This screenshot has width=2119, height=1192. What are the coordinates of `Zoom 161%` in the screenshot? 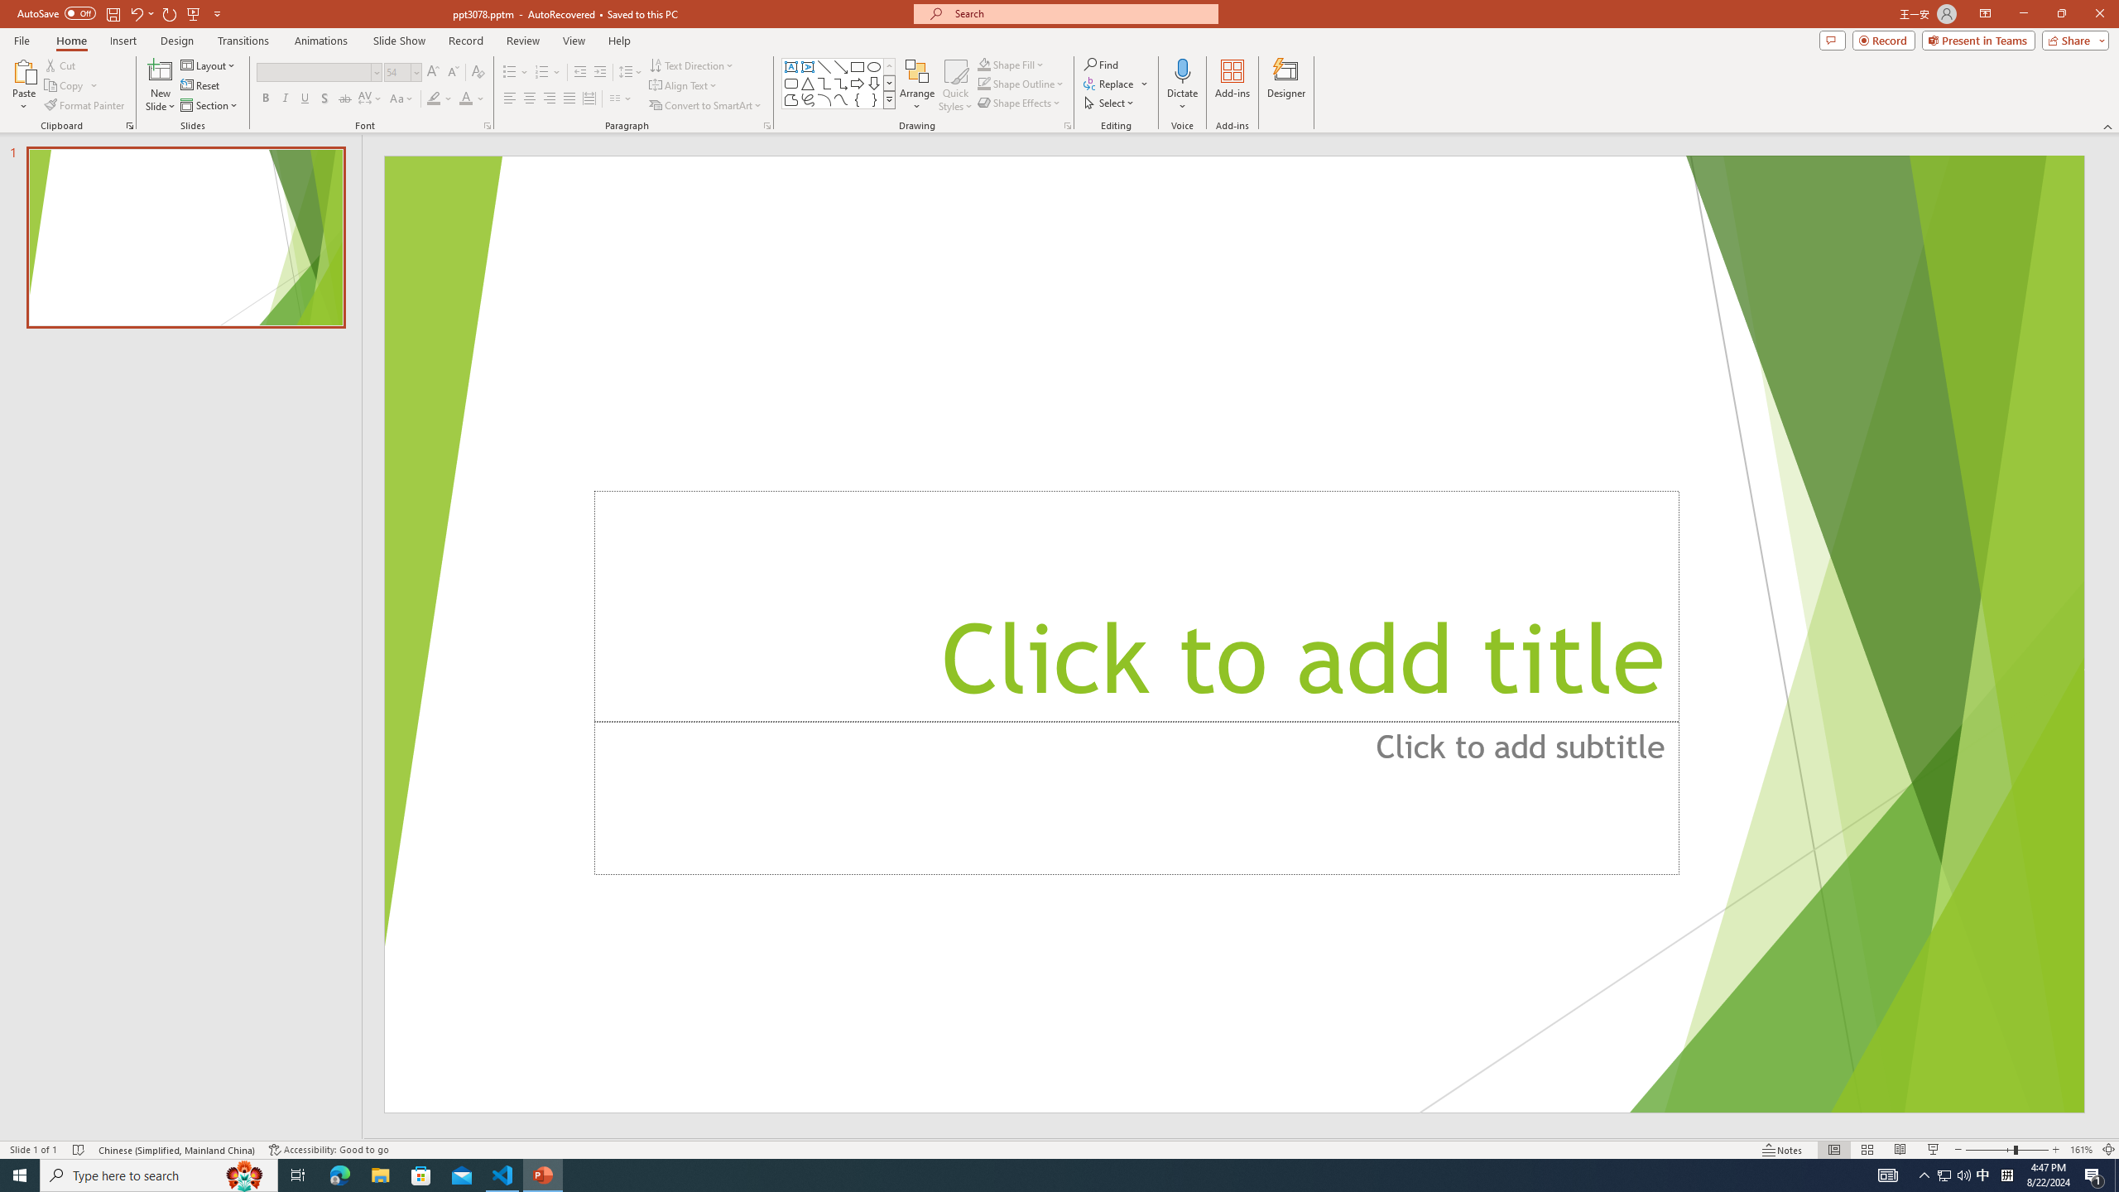 It's located at (2081, 1150).